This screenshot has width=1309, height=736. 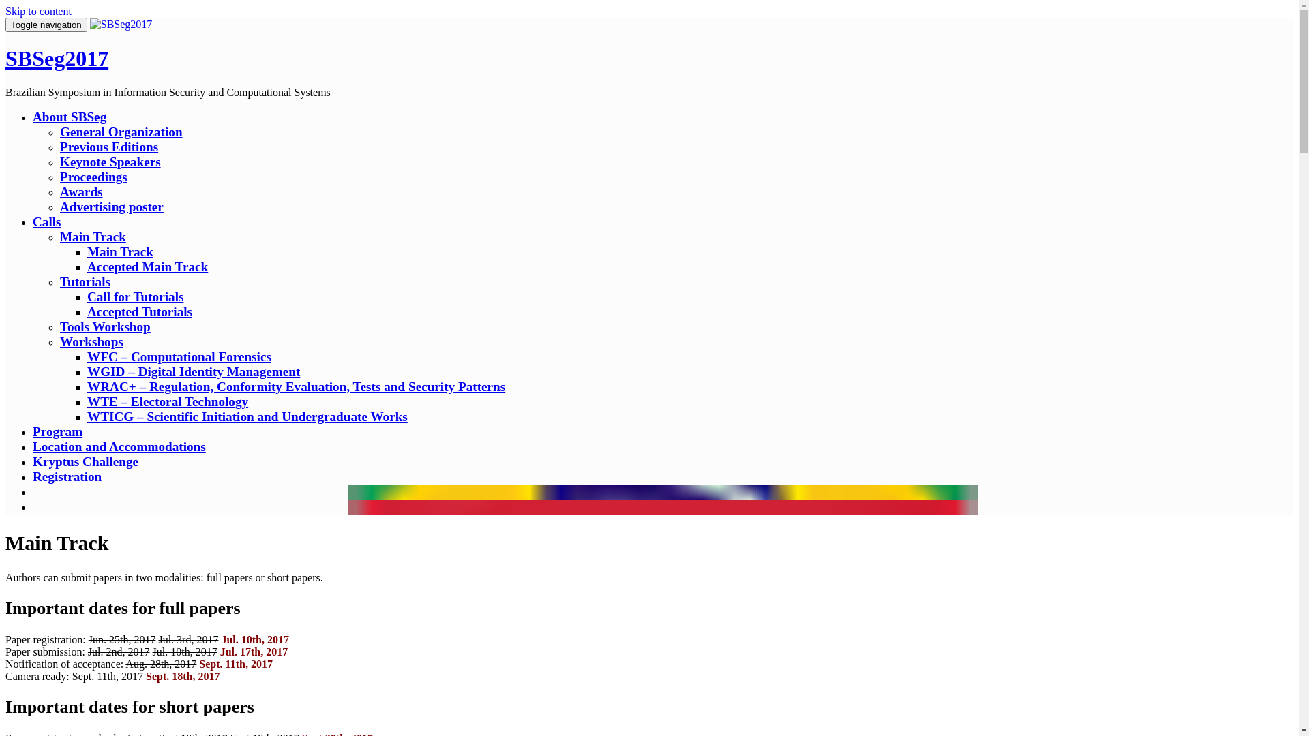 What do you see at coordinates (147, 267) in the screenshot?
I see `Accepted Main Track` at bounding box center [147, 267].